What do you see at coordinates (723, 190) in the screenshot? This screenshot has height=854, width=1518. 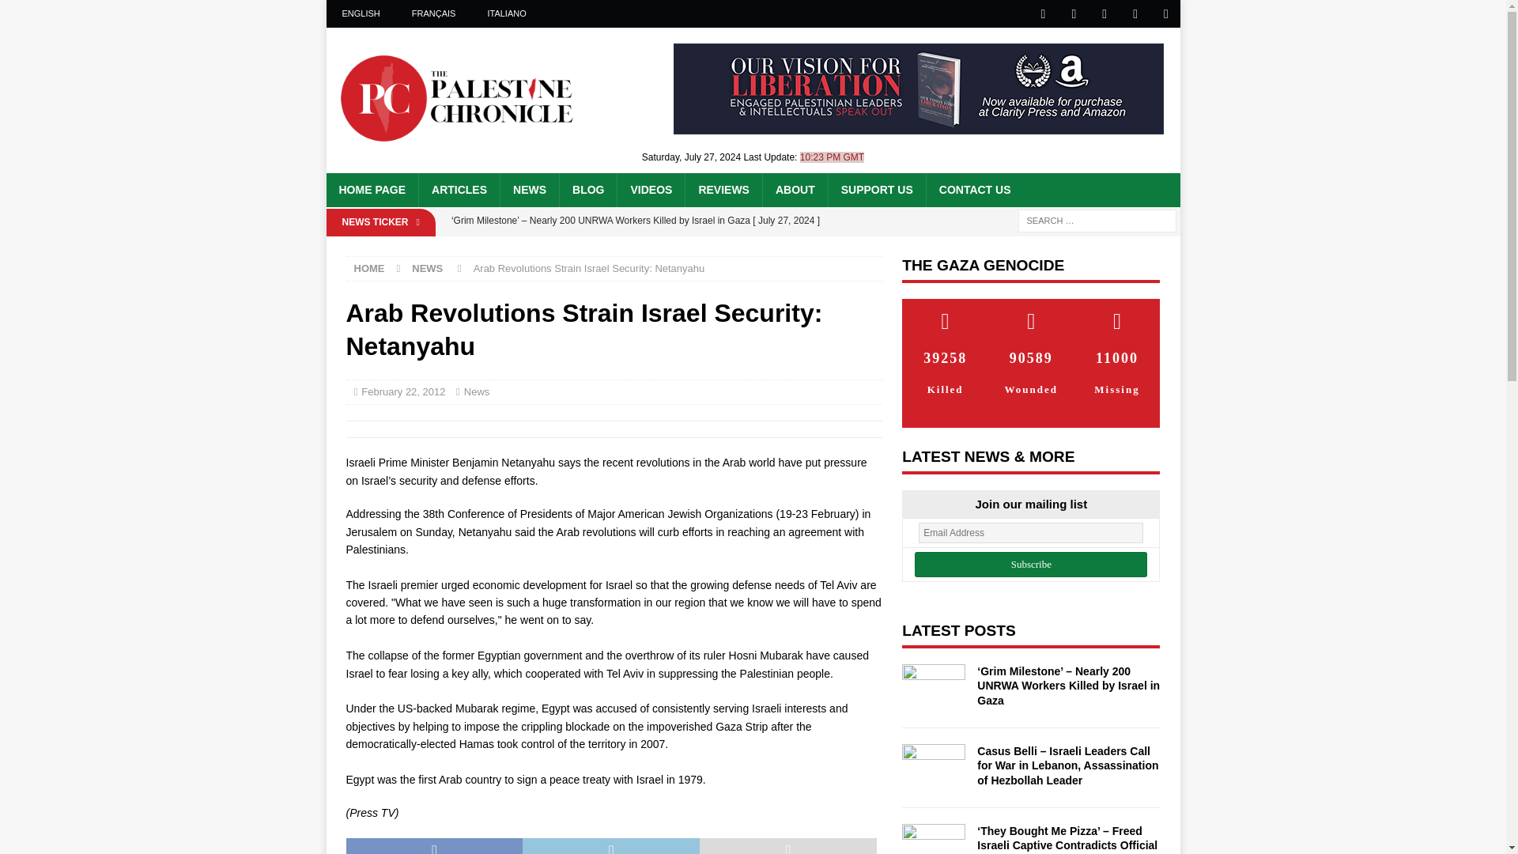 I see `REVIEWS` at bounding box center [723, 190].